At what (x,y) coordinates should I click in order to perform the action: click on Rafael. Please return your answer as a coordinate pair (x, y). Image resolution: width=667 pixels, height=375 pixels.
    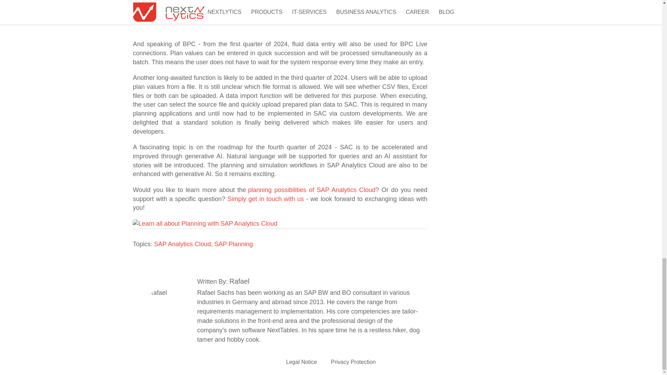
    Looking at the image, I should click on (164, 309).